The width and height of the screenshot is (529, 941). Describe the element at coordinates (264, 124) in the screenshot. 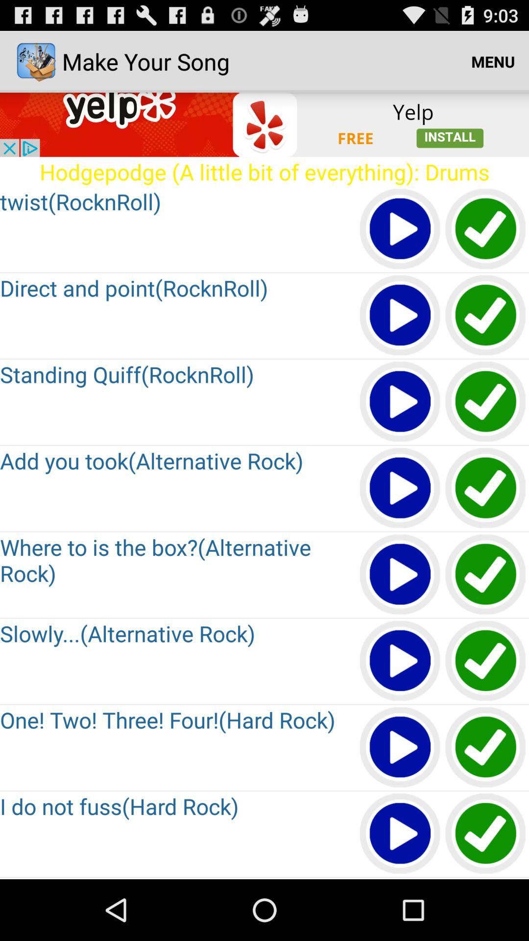

I see `advertisement` at that location.